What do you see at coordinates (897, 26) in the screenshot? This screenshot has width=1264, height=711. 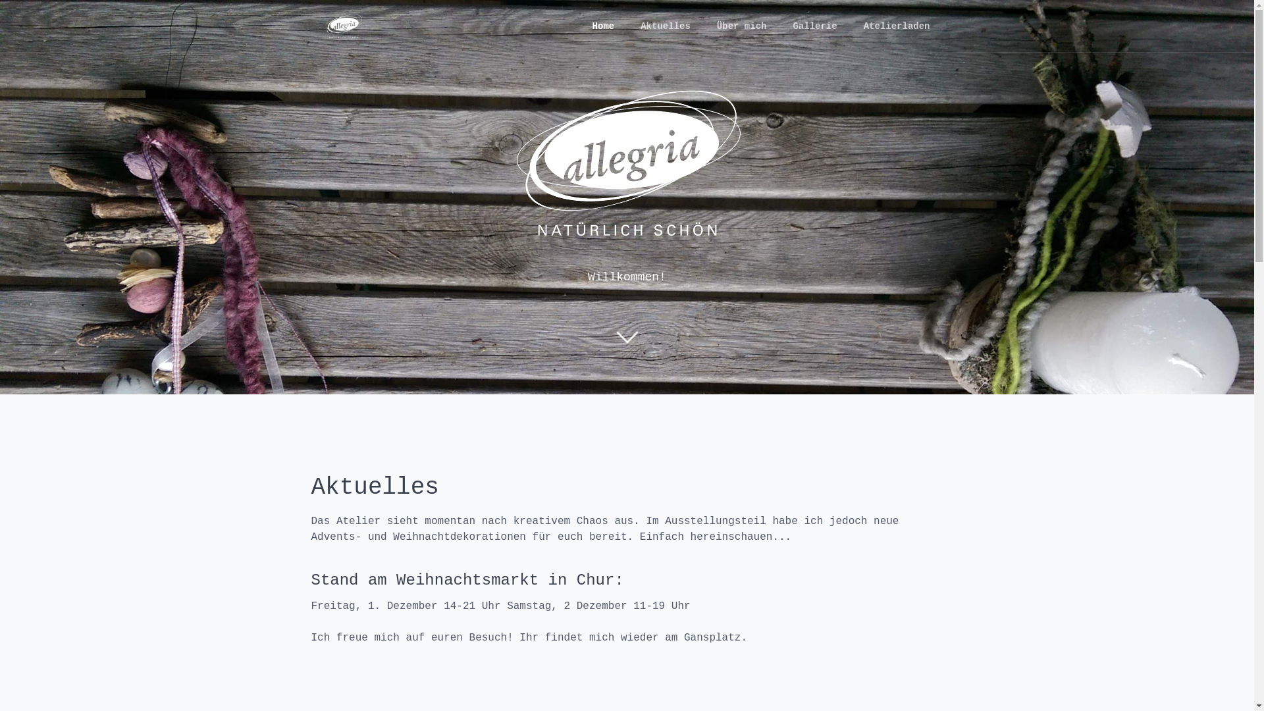 I see `Atelierladen` at bounding box center [897, 26].